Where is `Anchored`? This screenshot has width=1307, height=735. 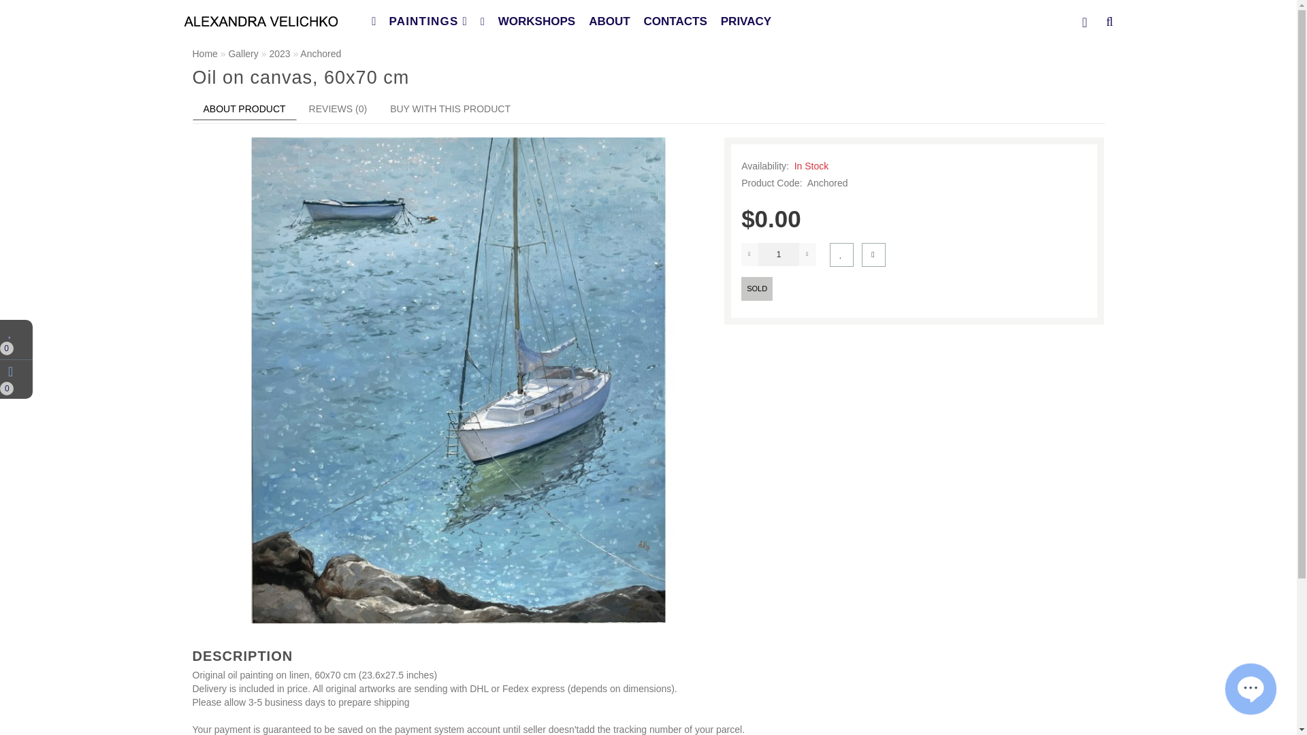 Anchored is located at coordinates (321, 54).